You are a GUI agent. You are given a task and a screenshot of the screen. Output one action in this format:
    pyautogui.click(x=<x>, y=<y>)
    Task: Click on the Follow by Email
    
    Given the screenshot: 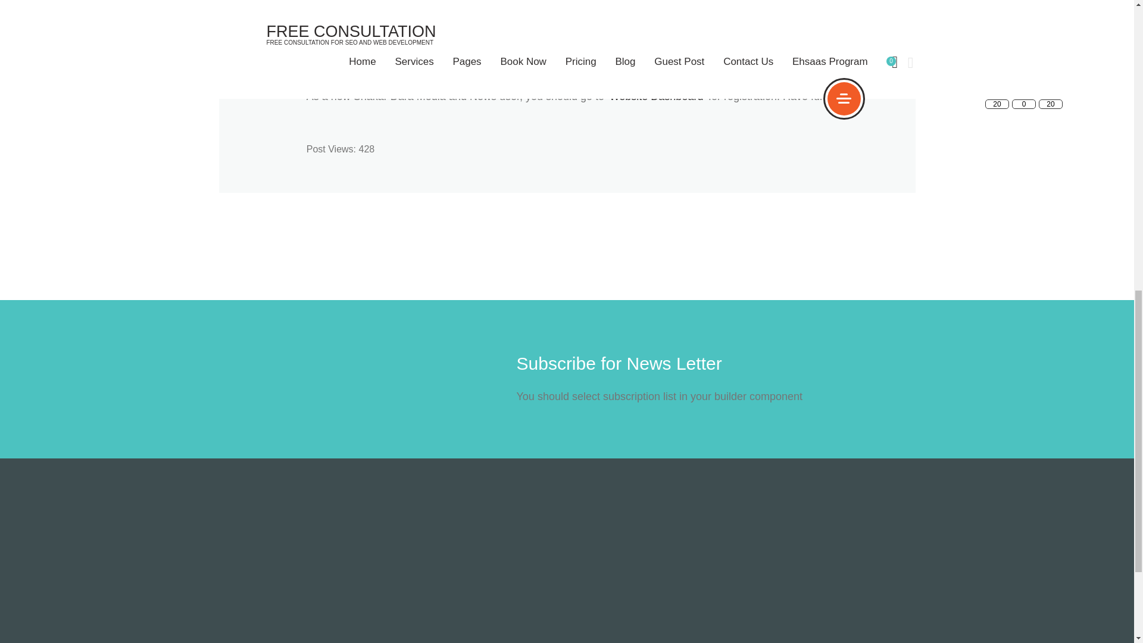 What is the action you would take?
    pyautogui.click(x=1023, y=85)
    